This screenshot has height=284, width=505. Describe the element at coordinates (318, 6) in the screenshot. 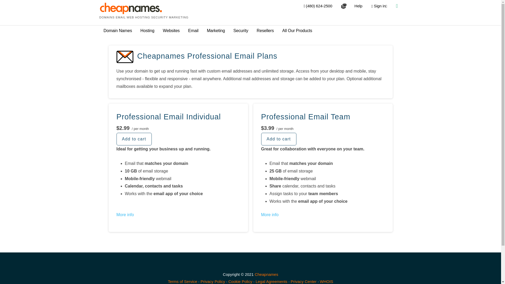

I see `Contact Us` at that location.